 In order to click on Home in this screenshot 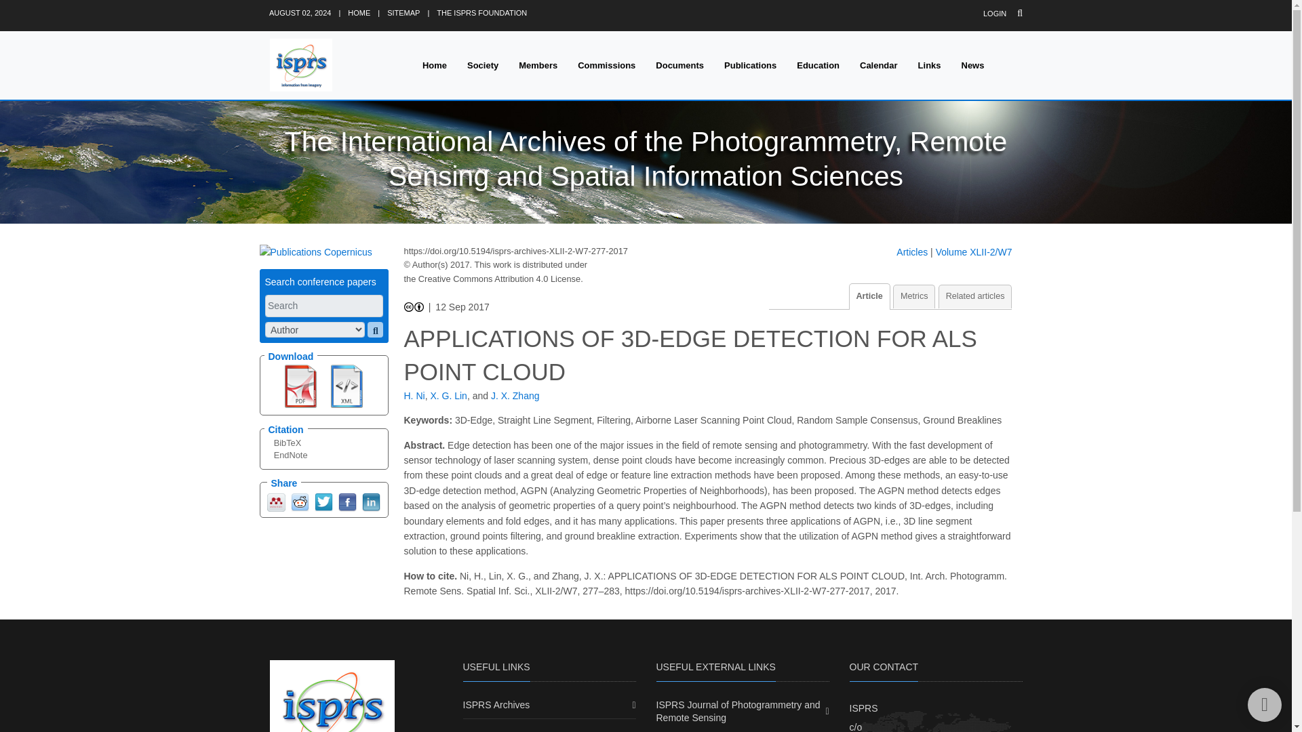, I will do `click(434, 65)`.